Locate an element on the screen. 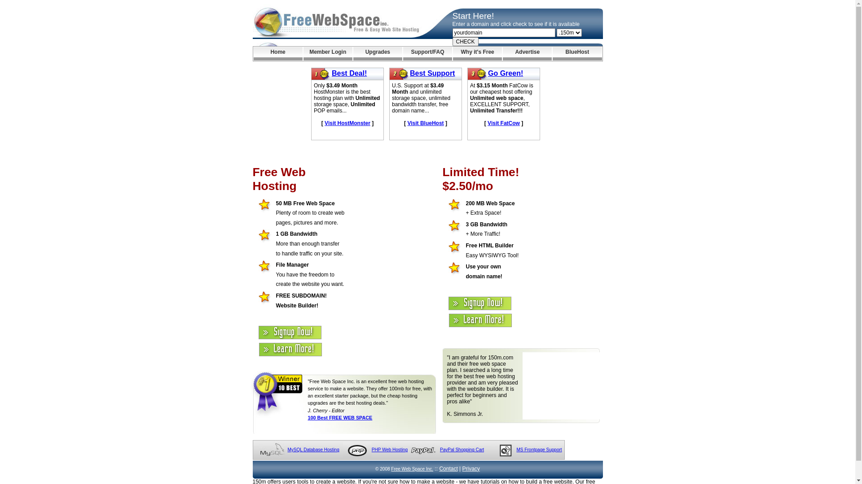 The width and height of the screenshot is (862, 484). Support/FAQ is located at coordinates (427, 54).